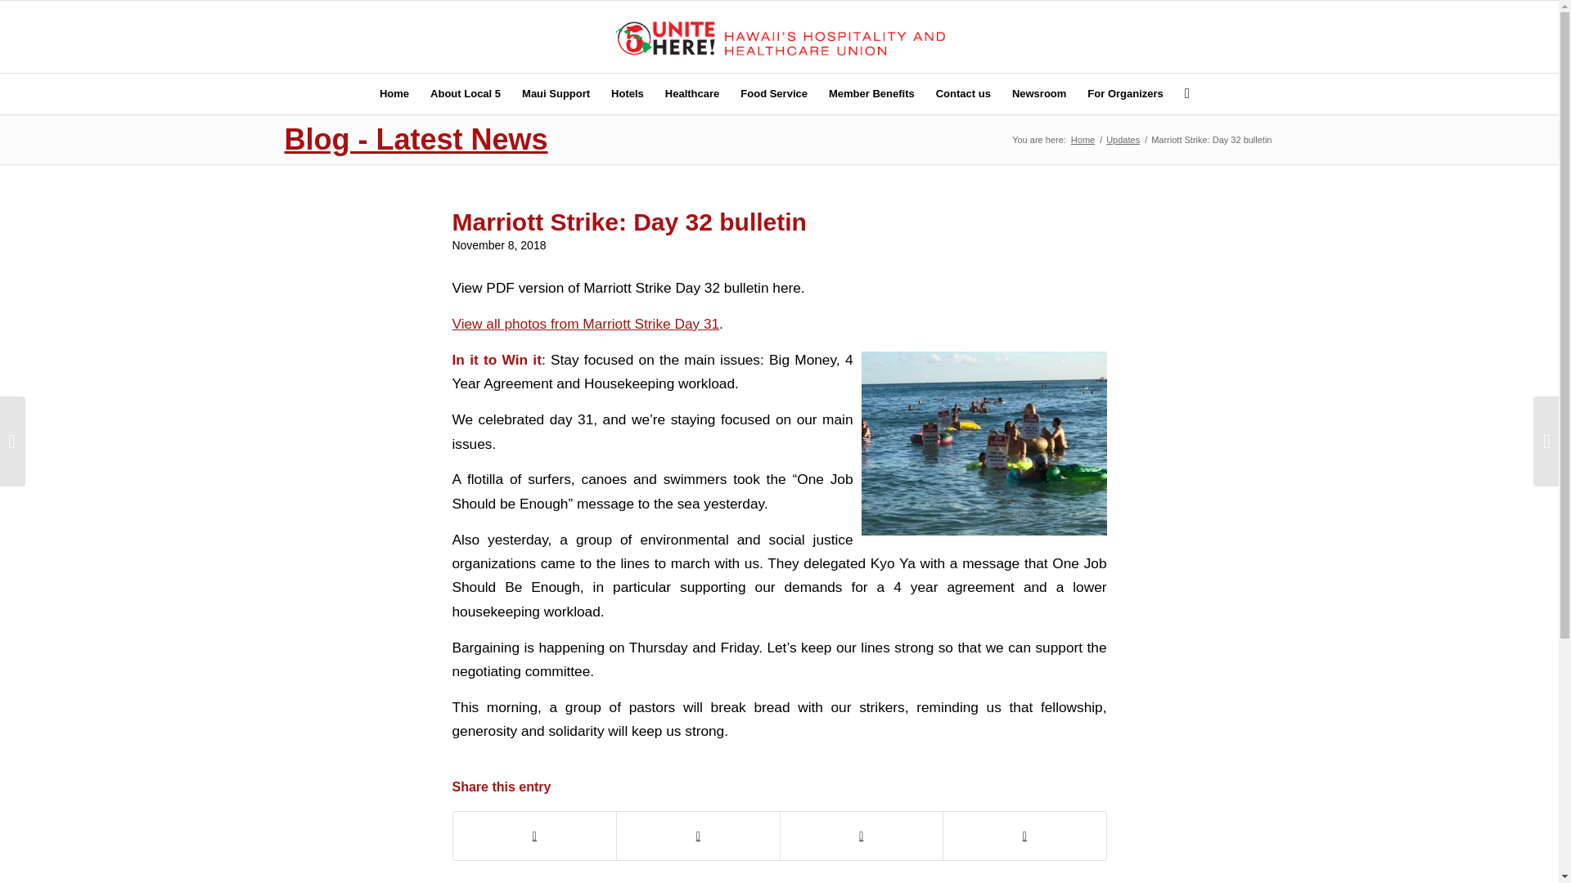 The image size is (1571, 883). I want to click on local 5 website header, so click(779, 36).